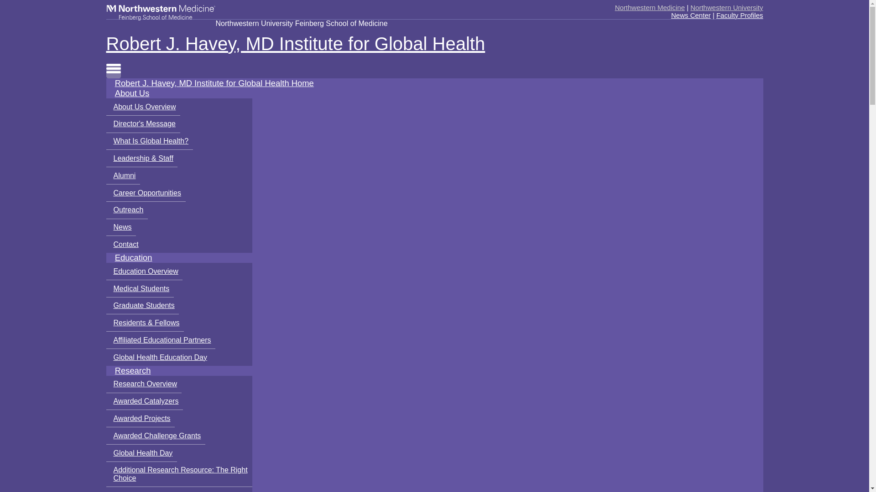 The height and width of the screenshot is (492, 876). Describe the element at coordinates (142, 124) in the screenshot. I see `Director's Message` at that location.